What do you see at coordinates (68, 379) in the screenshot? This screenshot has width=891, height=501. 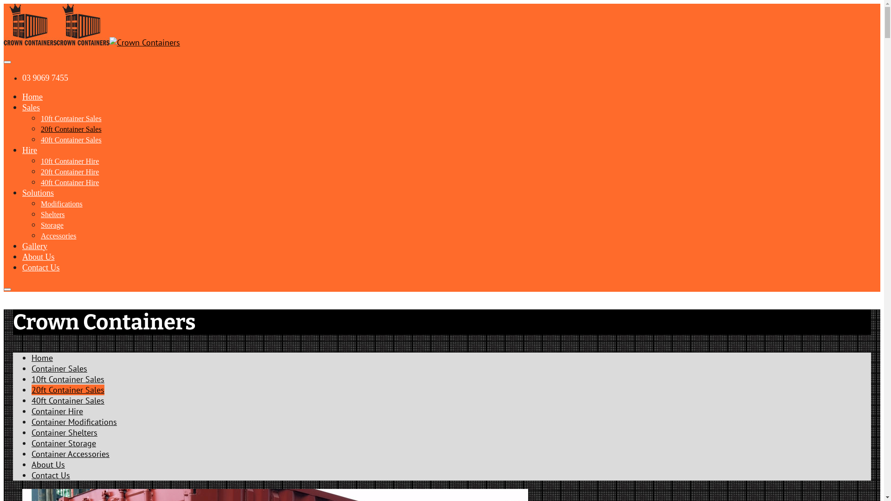 I see `10ft Container Sales` at bounding box center [68, 379].